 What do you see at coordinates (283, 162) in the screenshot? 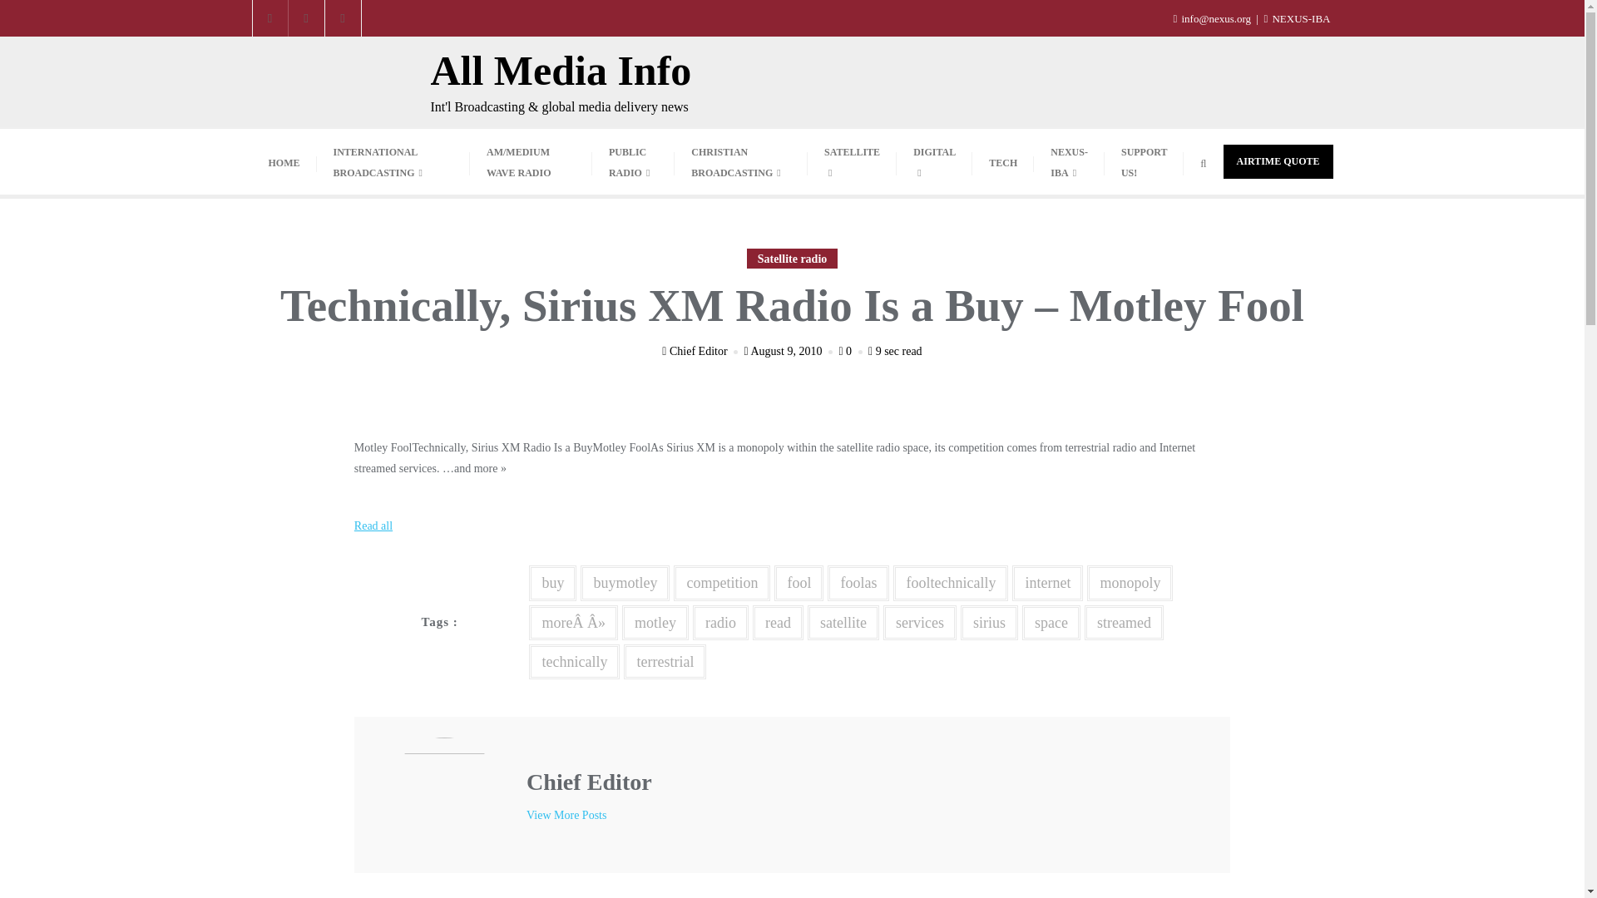
I see `HOME` at bounding box center [283, 162].